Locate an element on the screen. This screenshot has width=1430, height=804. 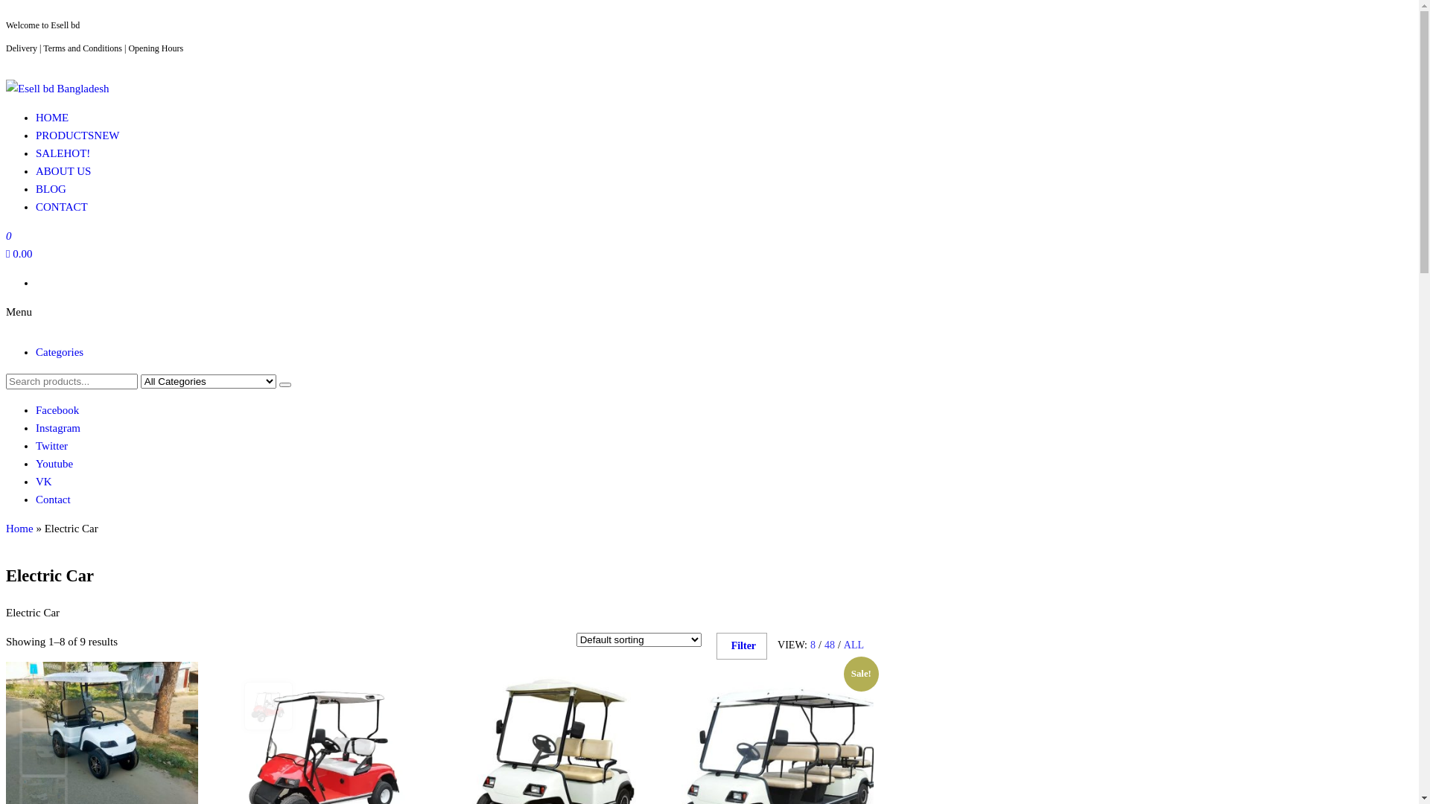
CONTACT is located at coordinates (62, 207).